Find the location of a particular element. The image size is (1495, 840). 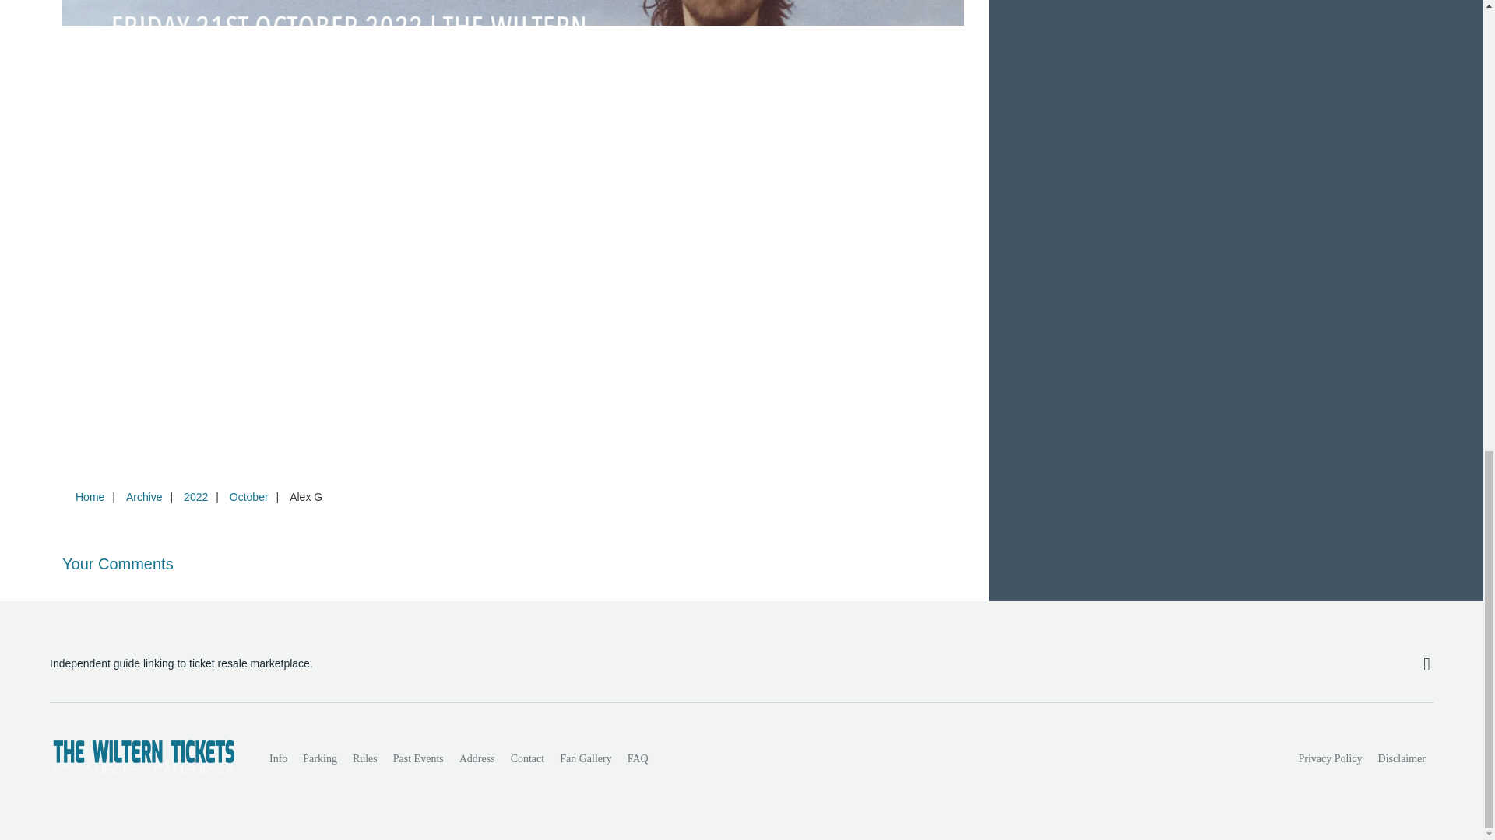

Fan Gallery is located at coordinates (585, 758).